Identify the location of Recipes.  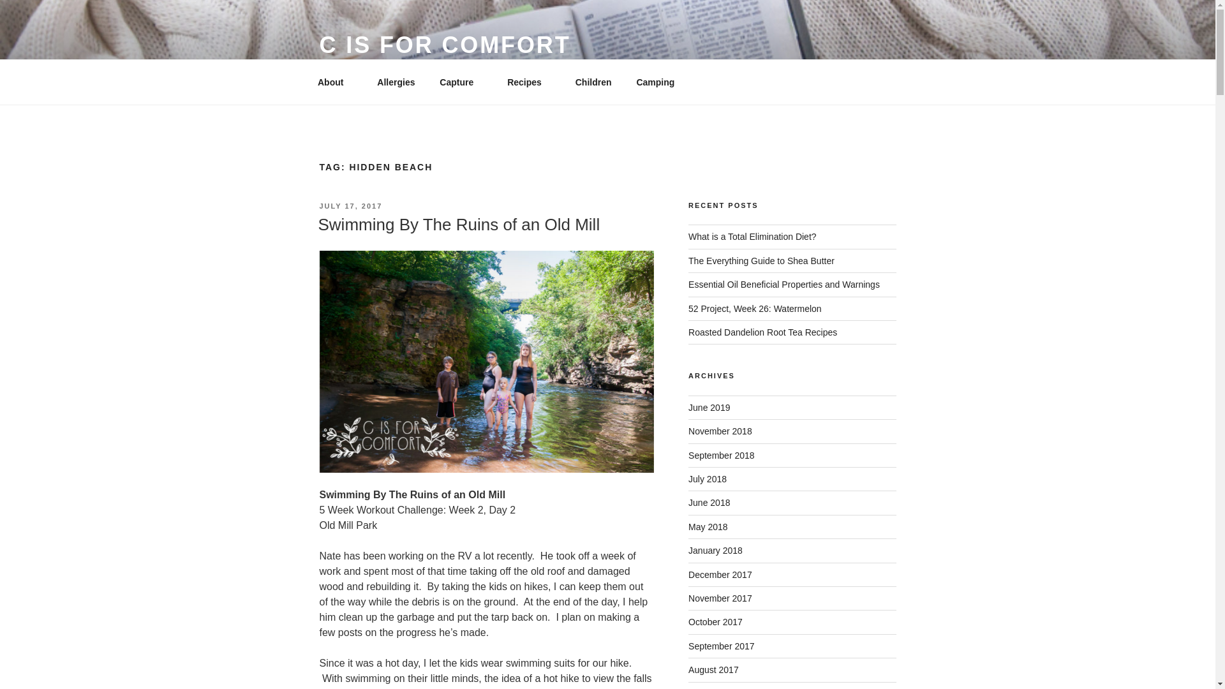
(529, 82).